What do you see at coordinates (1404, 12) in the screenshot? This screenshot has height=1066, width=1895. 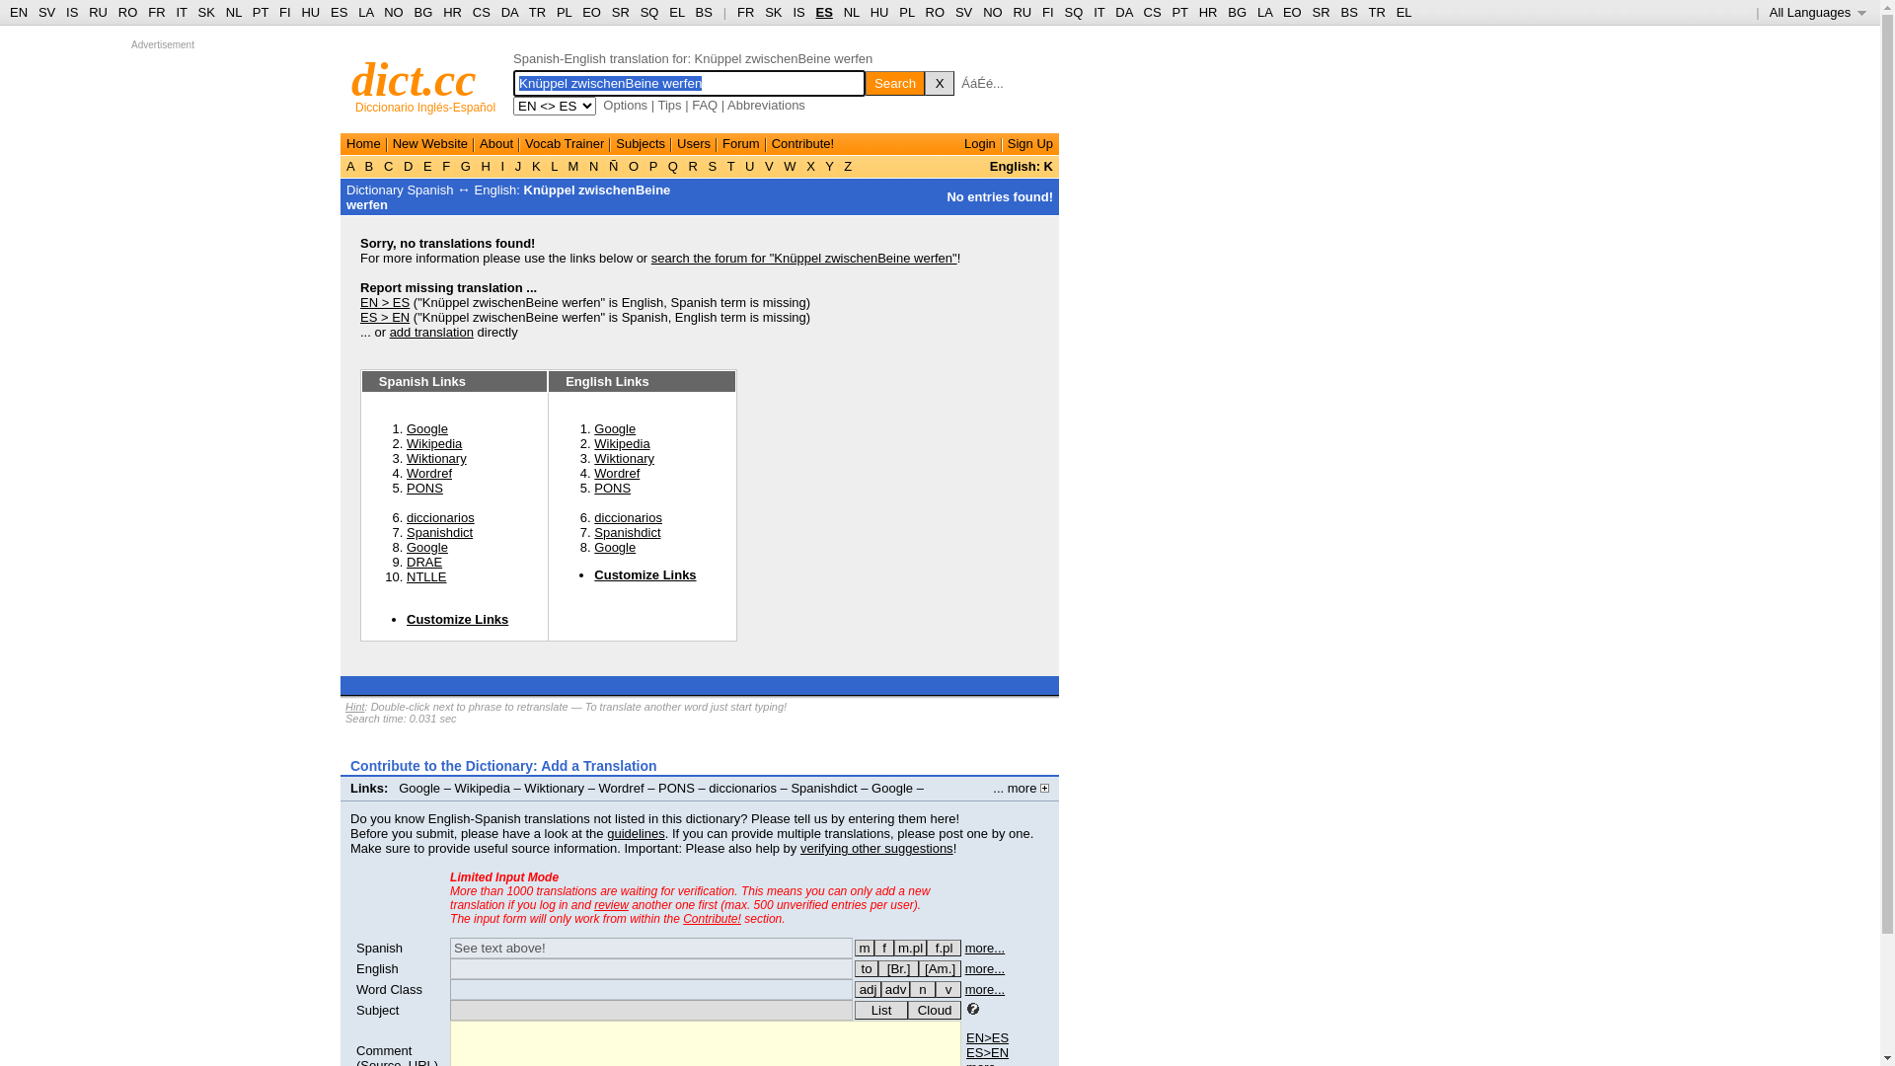 I see `EL` at bounding box center [1404, 12].